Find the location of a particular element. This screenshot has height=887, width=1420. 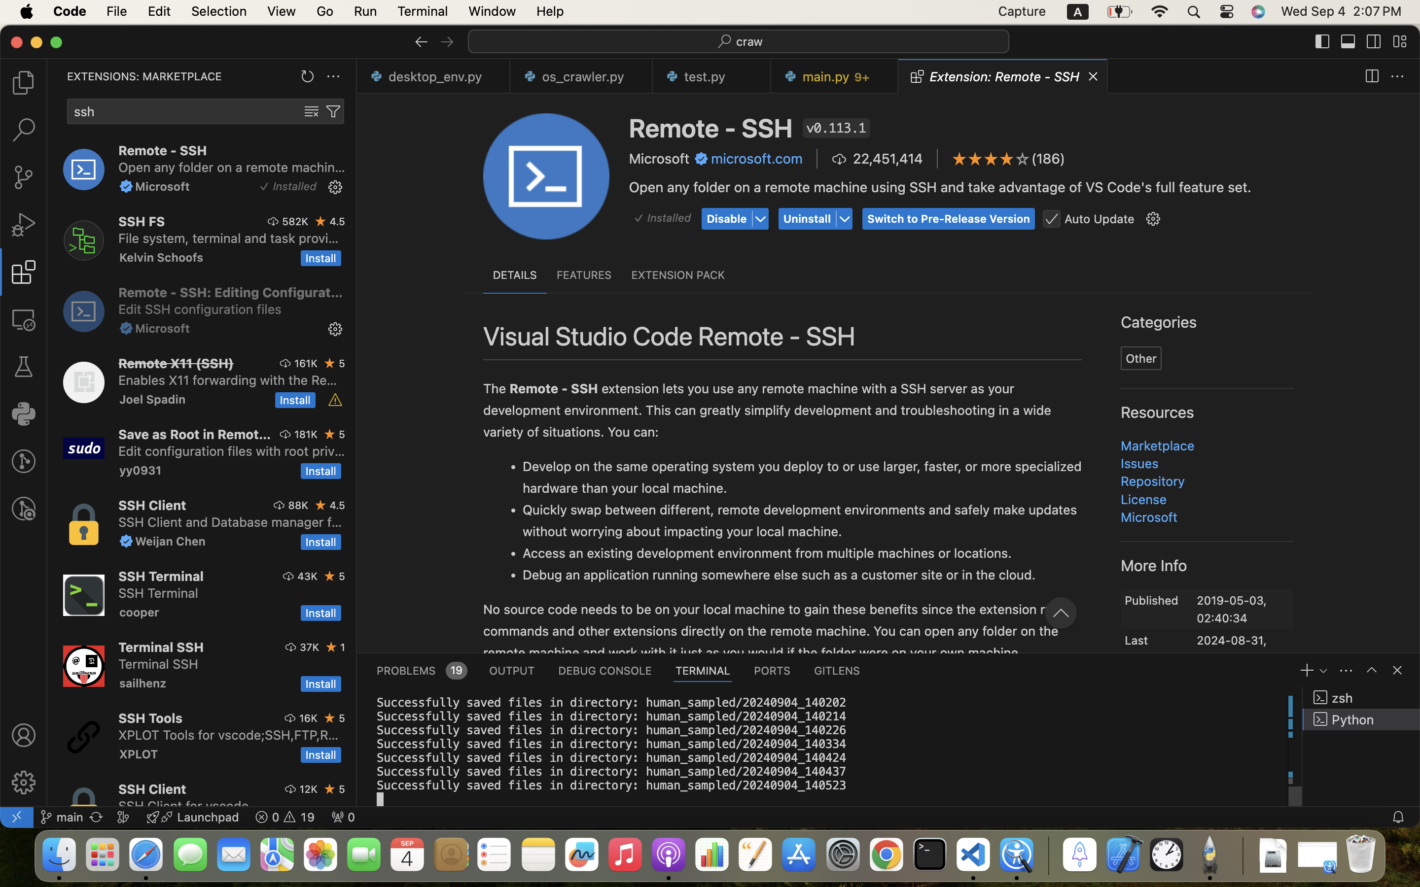

 0 is located at coordinates (343, 817).